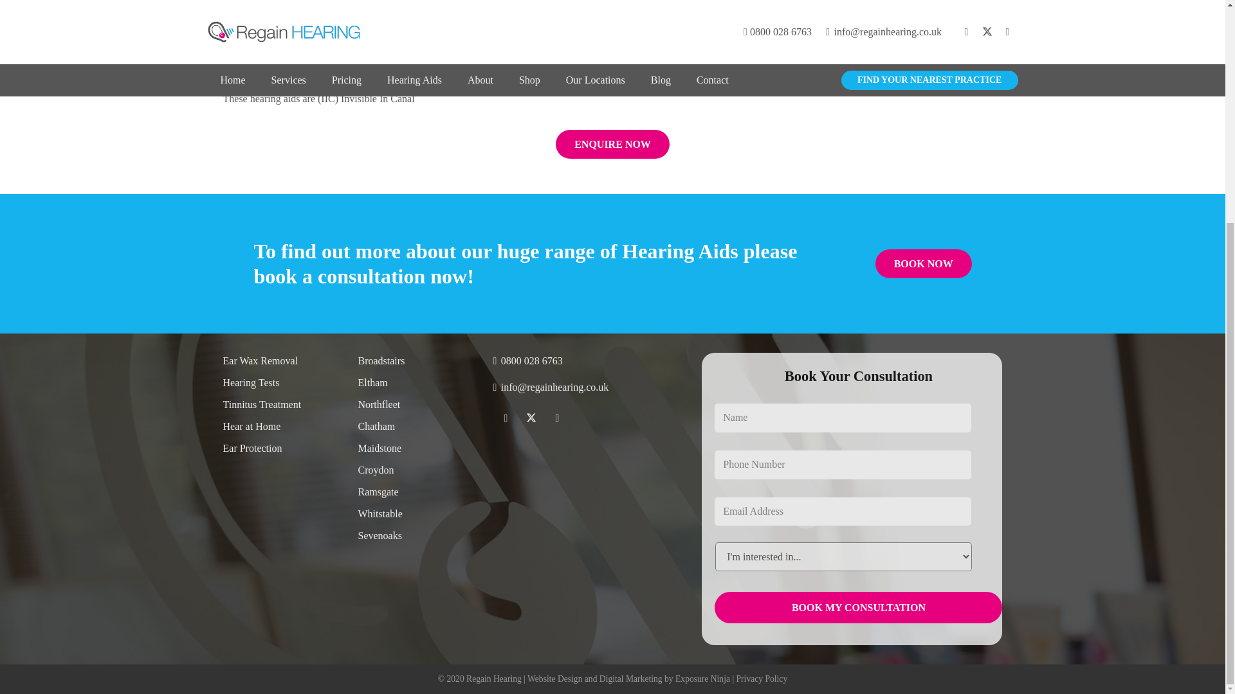 This screenshot has height=694, width=1235. I want to click on YouTube, so click(557, 418).